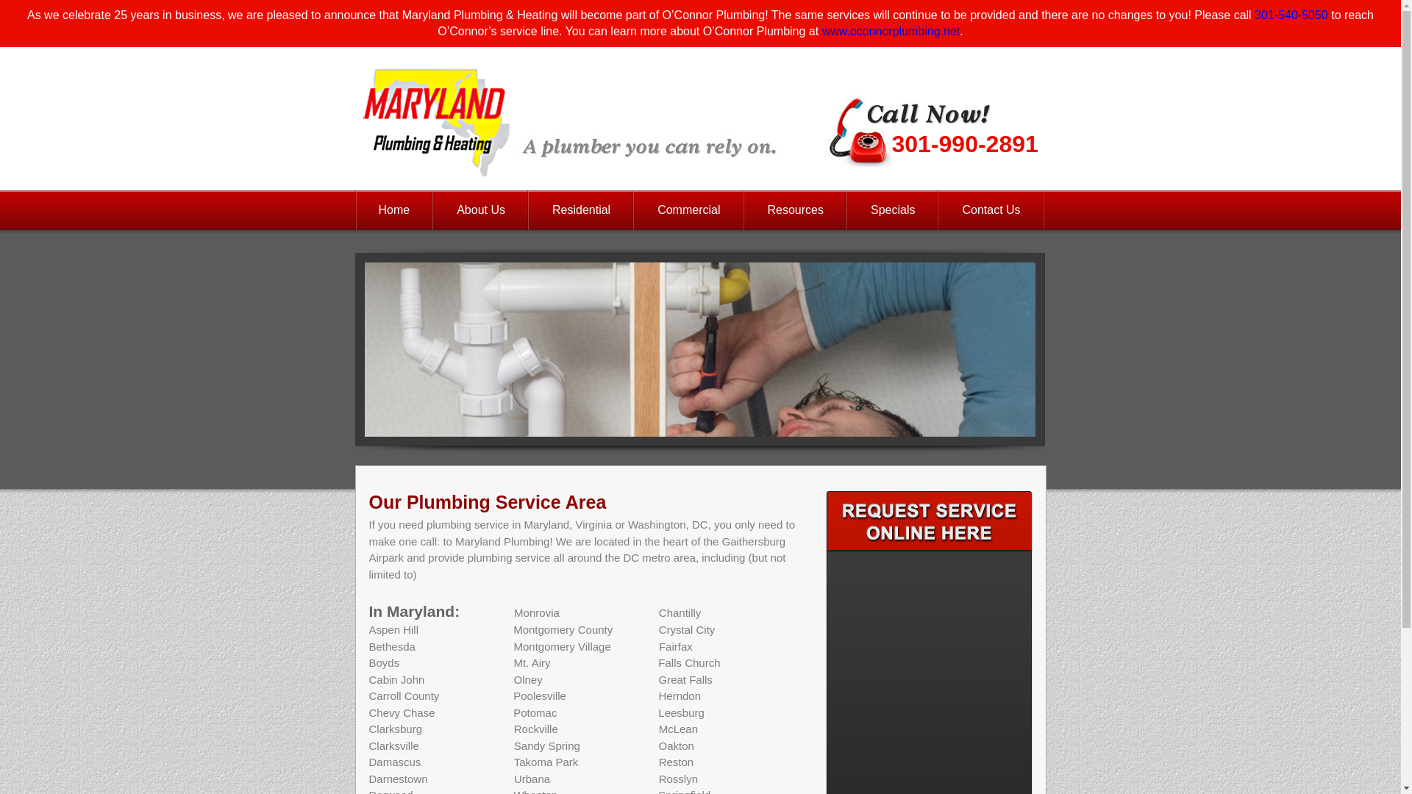  What do you see at coordinates (688, 210) in the screenshot?
I see `Commercial` at bounding box center [688, 210].